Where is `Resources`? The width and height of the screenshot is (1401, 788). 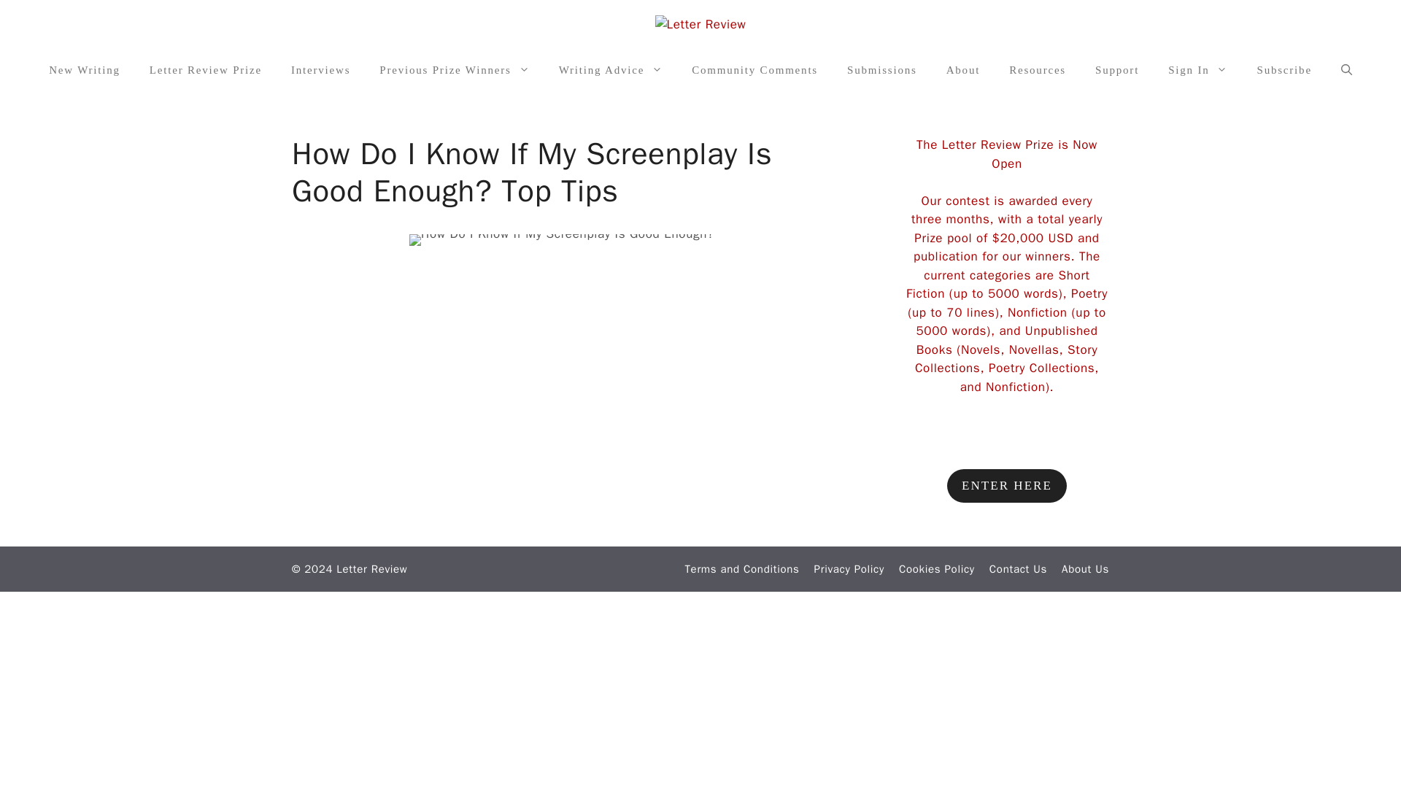 Resources is located at coordinates (1038, 70).